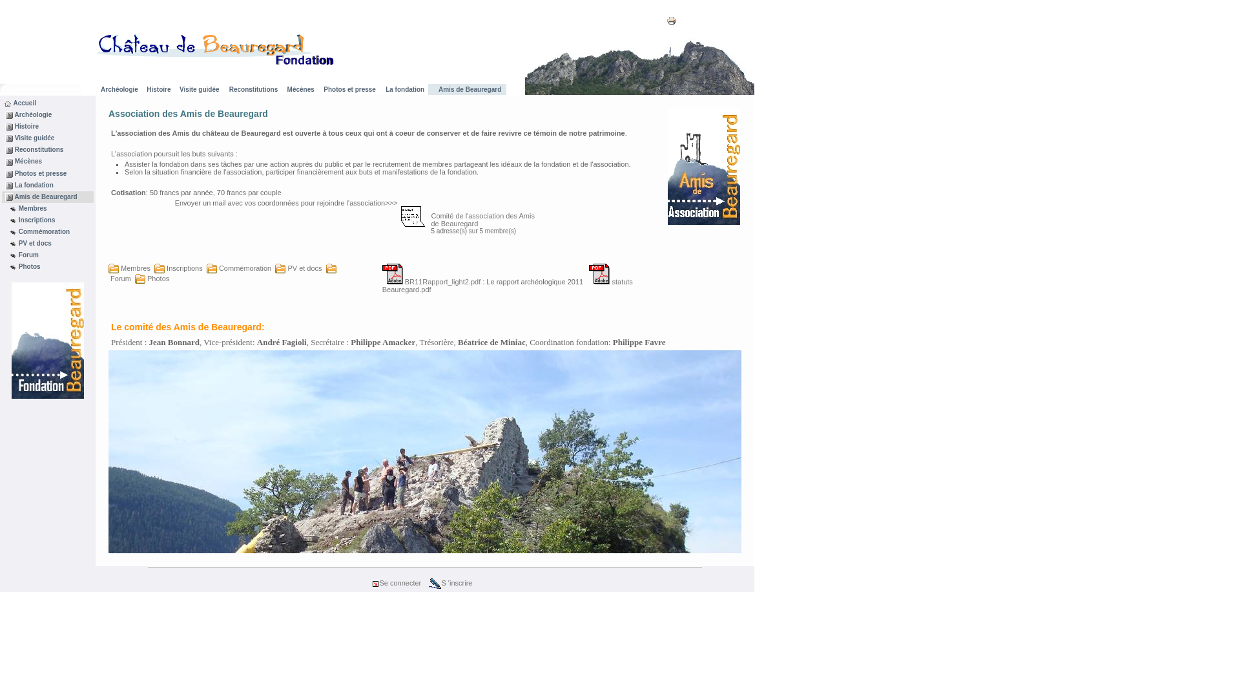  Describe the element at coordinates (28, 255) in the screenshot. I see ` Forum` at that location.